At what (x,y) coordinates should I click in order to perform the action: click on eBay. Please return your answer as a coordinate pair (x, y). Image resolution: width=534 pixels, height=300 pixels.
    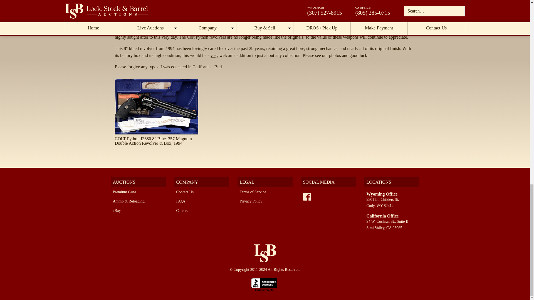
    Looking at the image, I should click on (117, 211).